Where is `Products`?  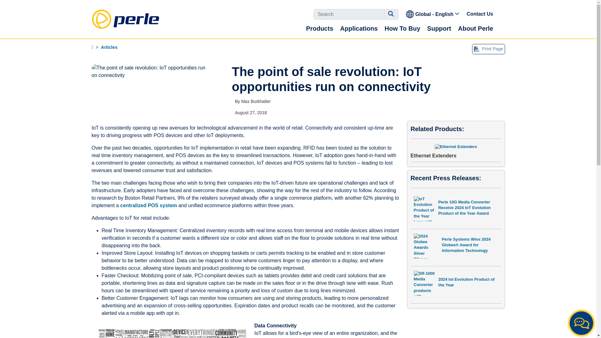 Products is located at coordinates (320, 28).